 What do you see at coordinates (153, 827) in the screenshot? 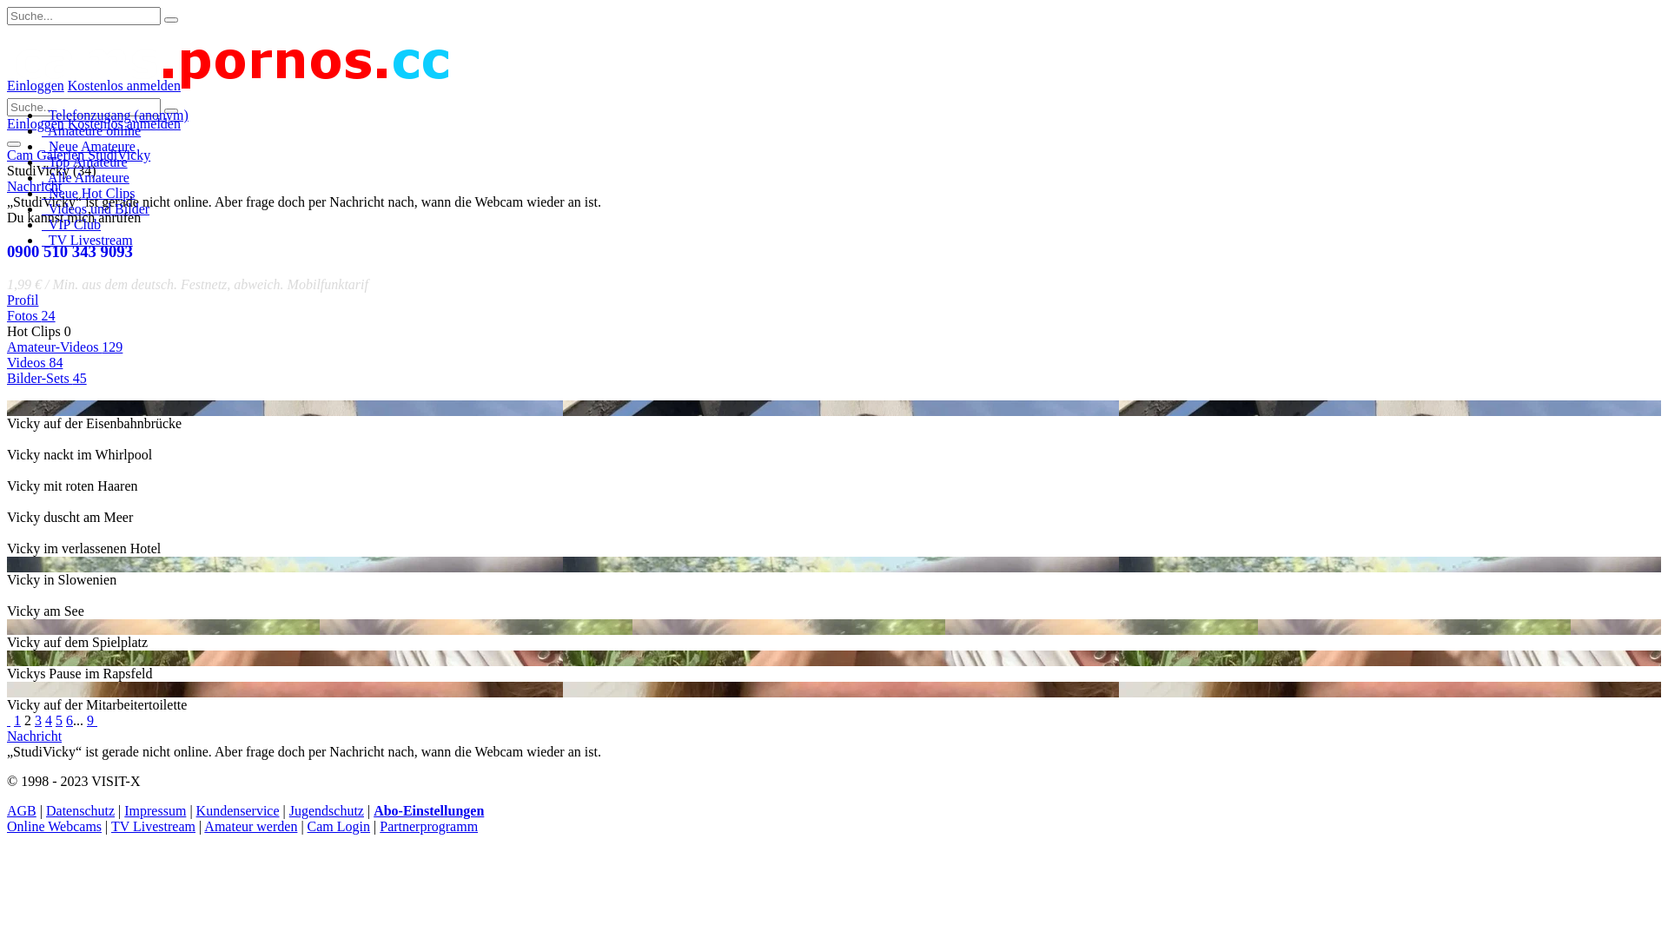
I see `TV Livestream` at bounding box center [153, 827].